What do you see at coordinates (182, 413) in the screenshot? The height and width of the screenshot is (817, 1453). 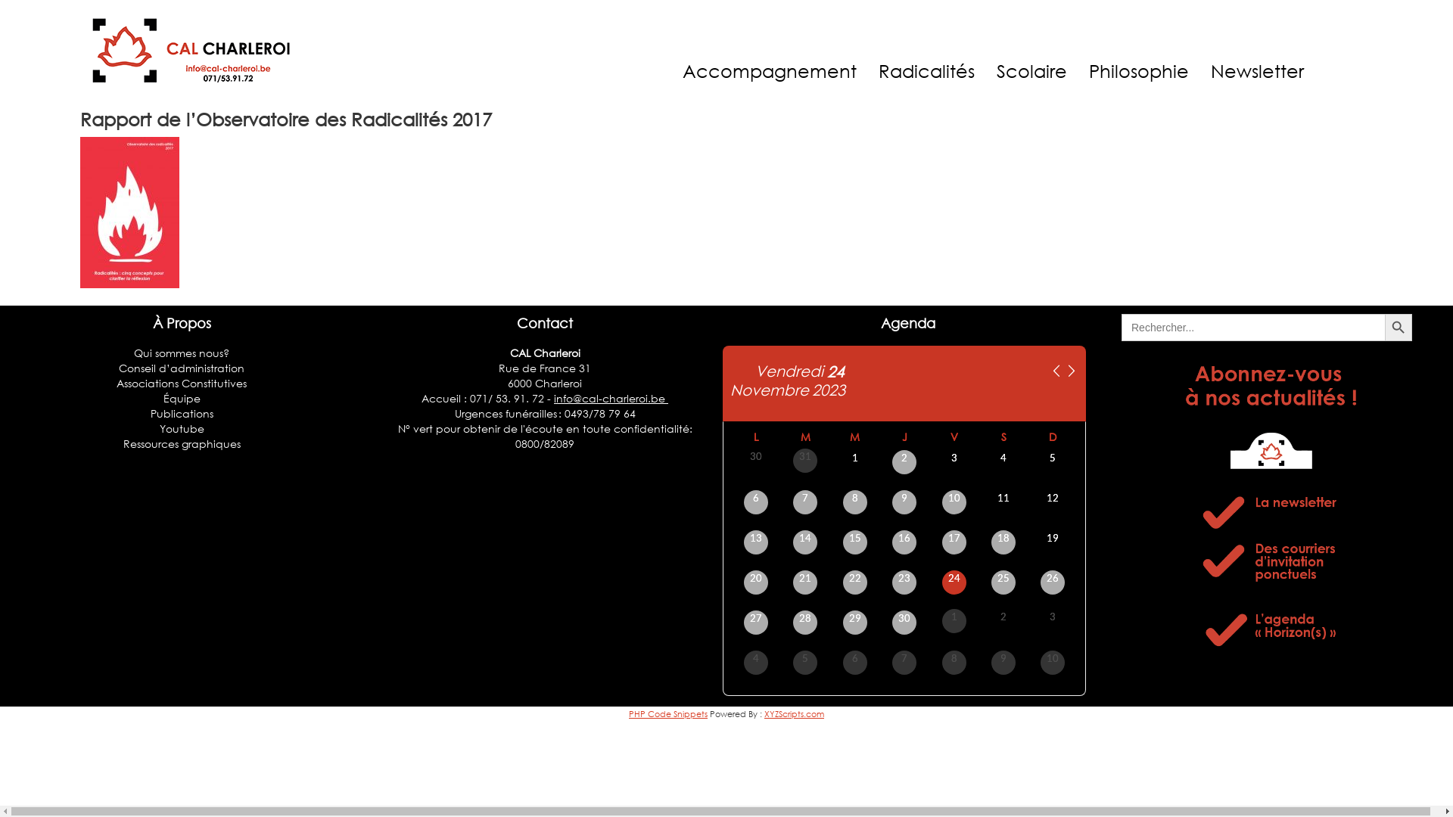 I see `Publications` at bounding box center [182, 413].